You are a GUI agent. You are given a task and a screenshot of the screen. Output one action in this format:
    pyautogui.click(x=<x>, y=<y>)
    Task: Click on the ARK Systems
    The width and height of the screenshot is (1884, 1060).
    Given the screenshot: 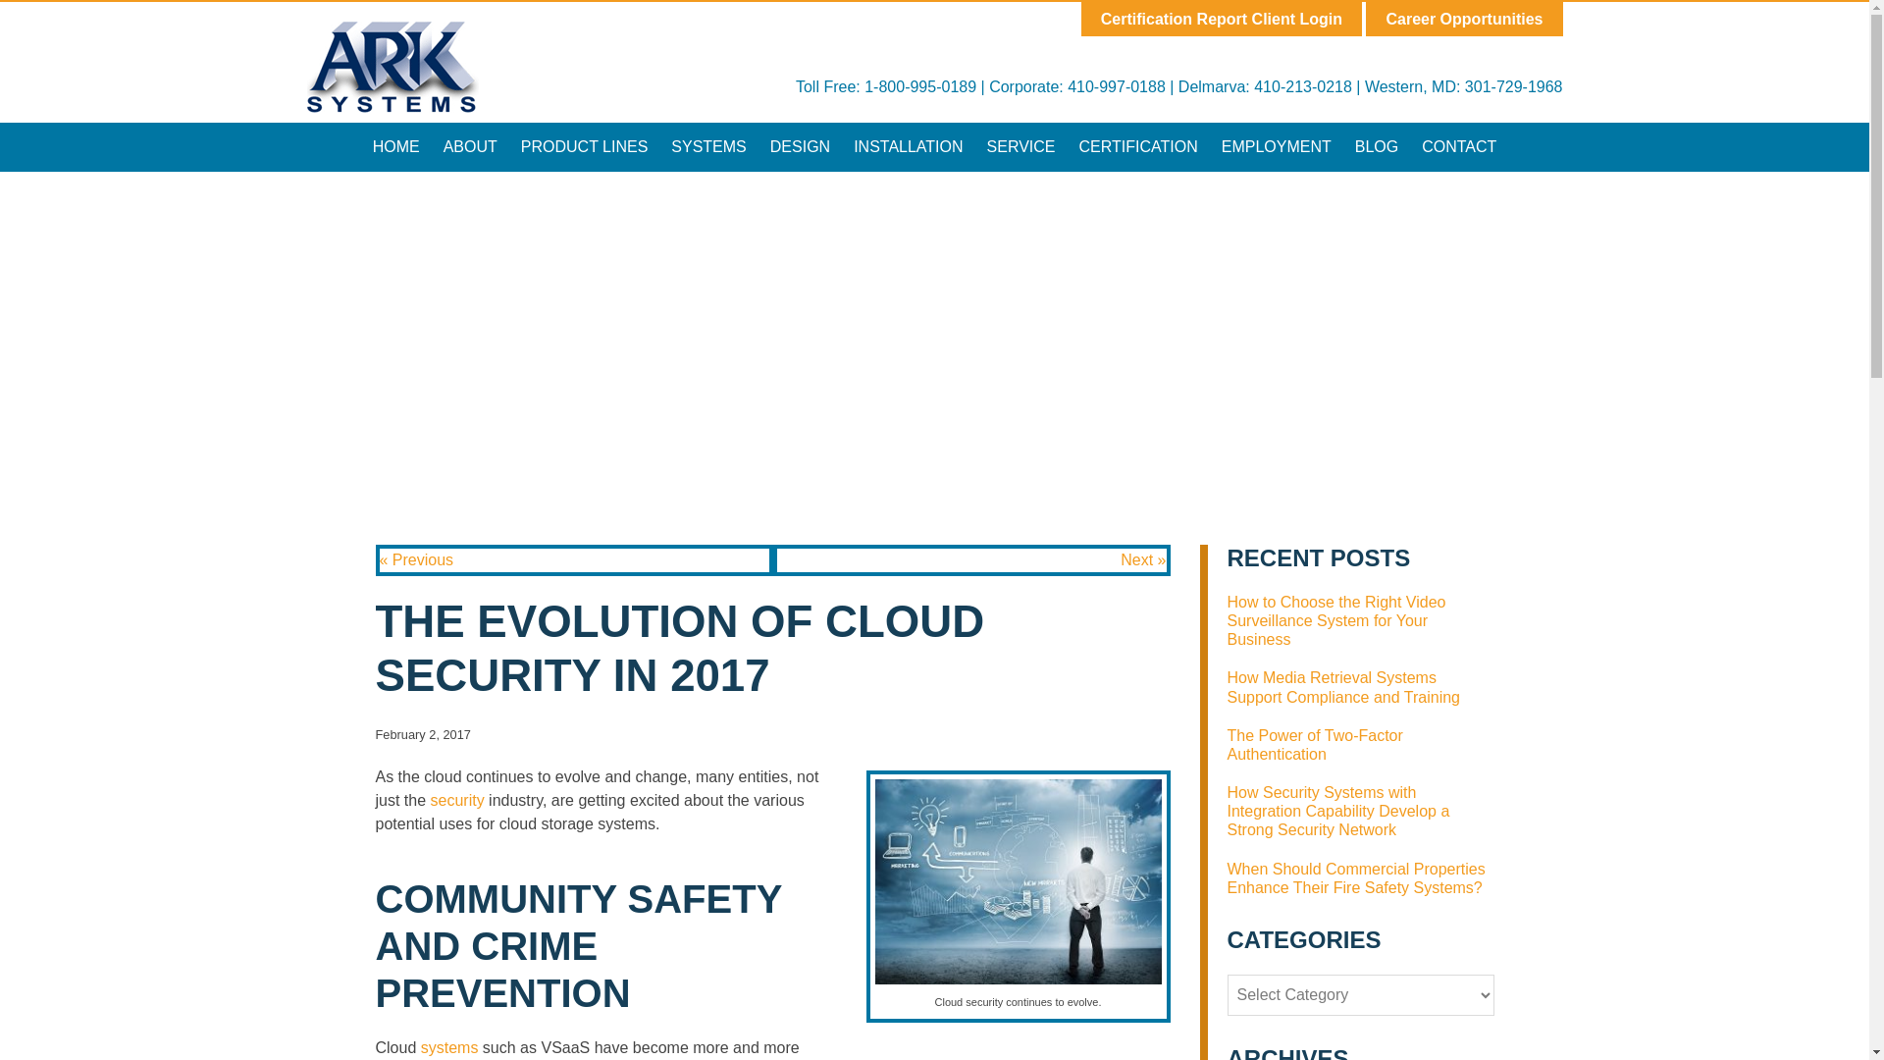 What is the action you would take?
    pyautogui.click(x=392, y=67)
    